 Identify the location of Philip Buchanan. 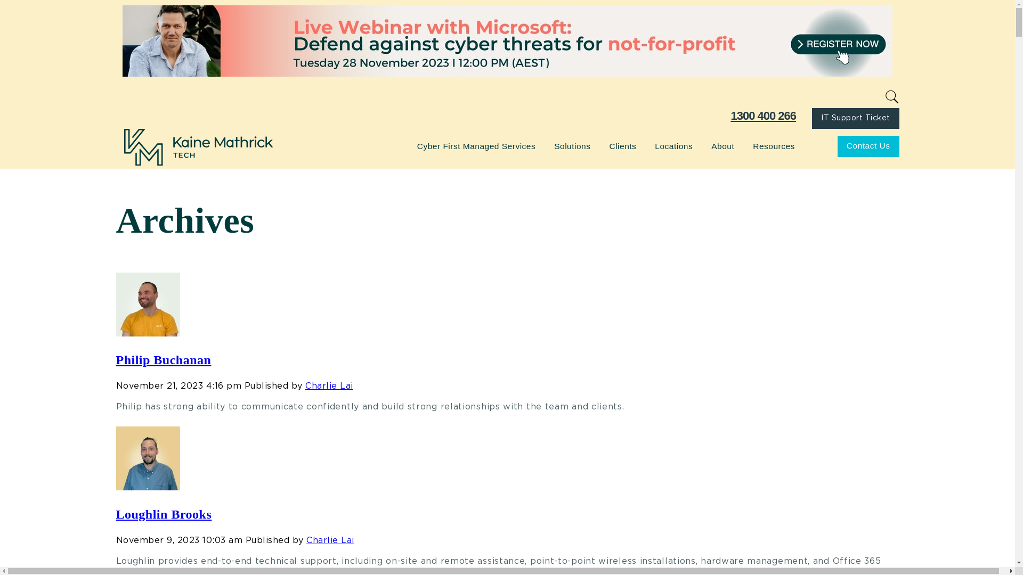
(164, 360).